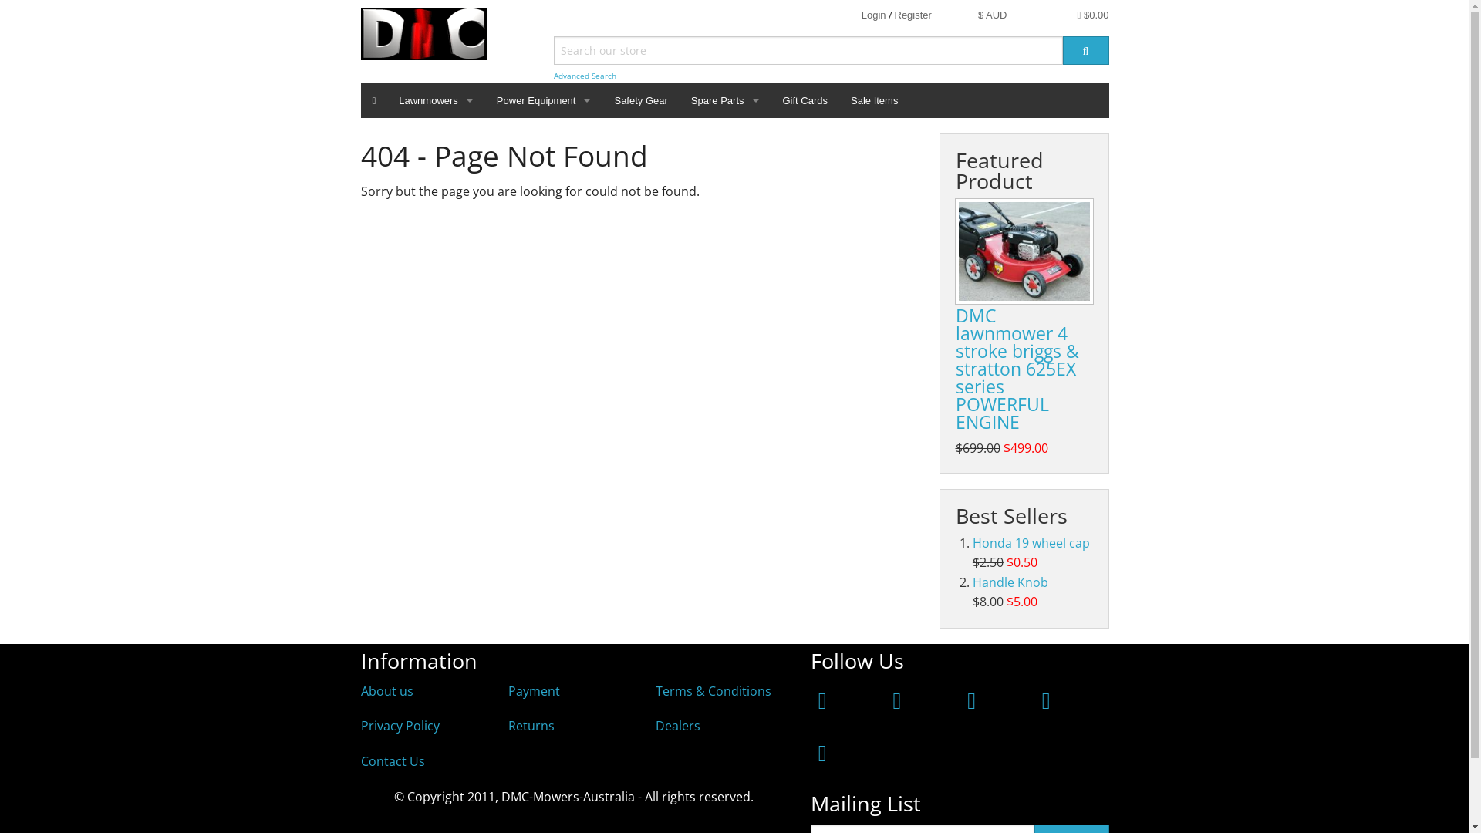 This screenshot has width=1481, height=833. I want to click on Search, so click(1086, 51).